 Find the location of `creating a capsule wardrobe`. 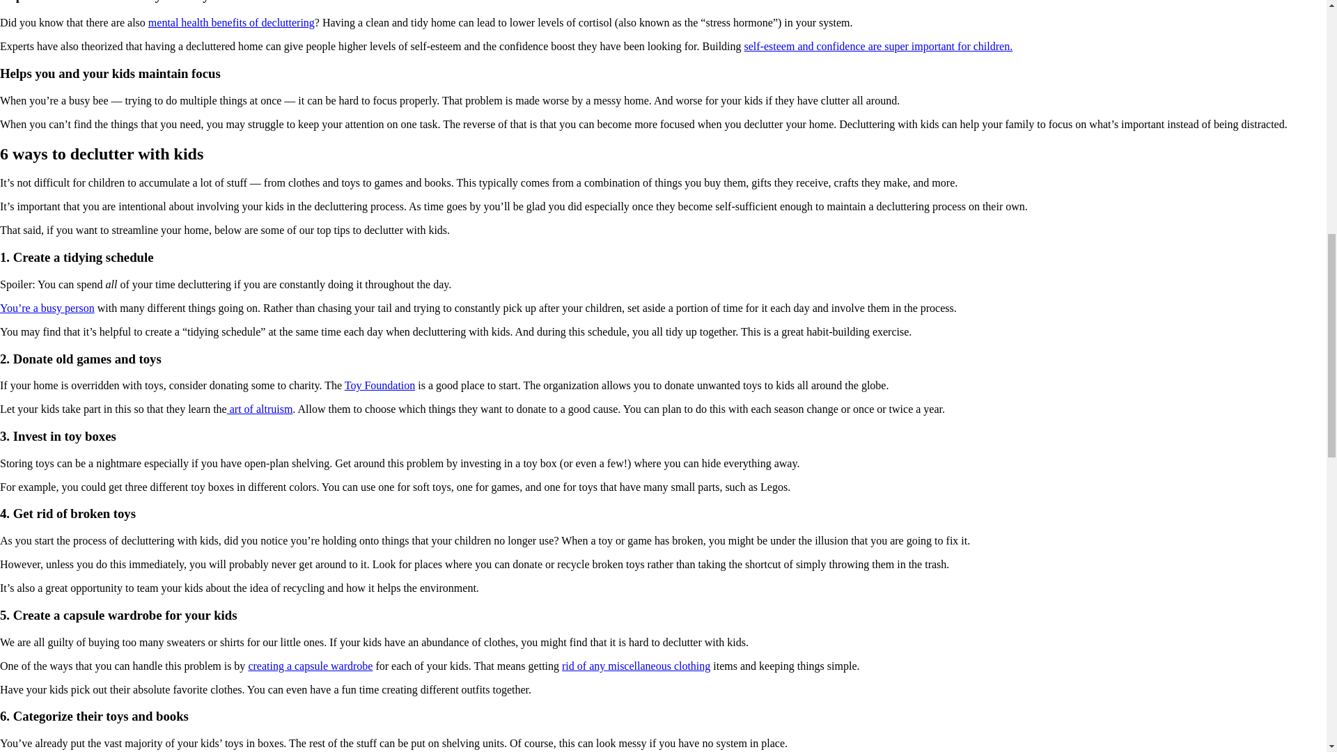

creating a capsule wardrobe is located at coordinates (310, 666).